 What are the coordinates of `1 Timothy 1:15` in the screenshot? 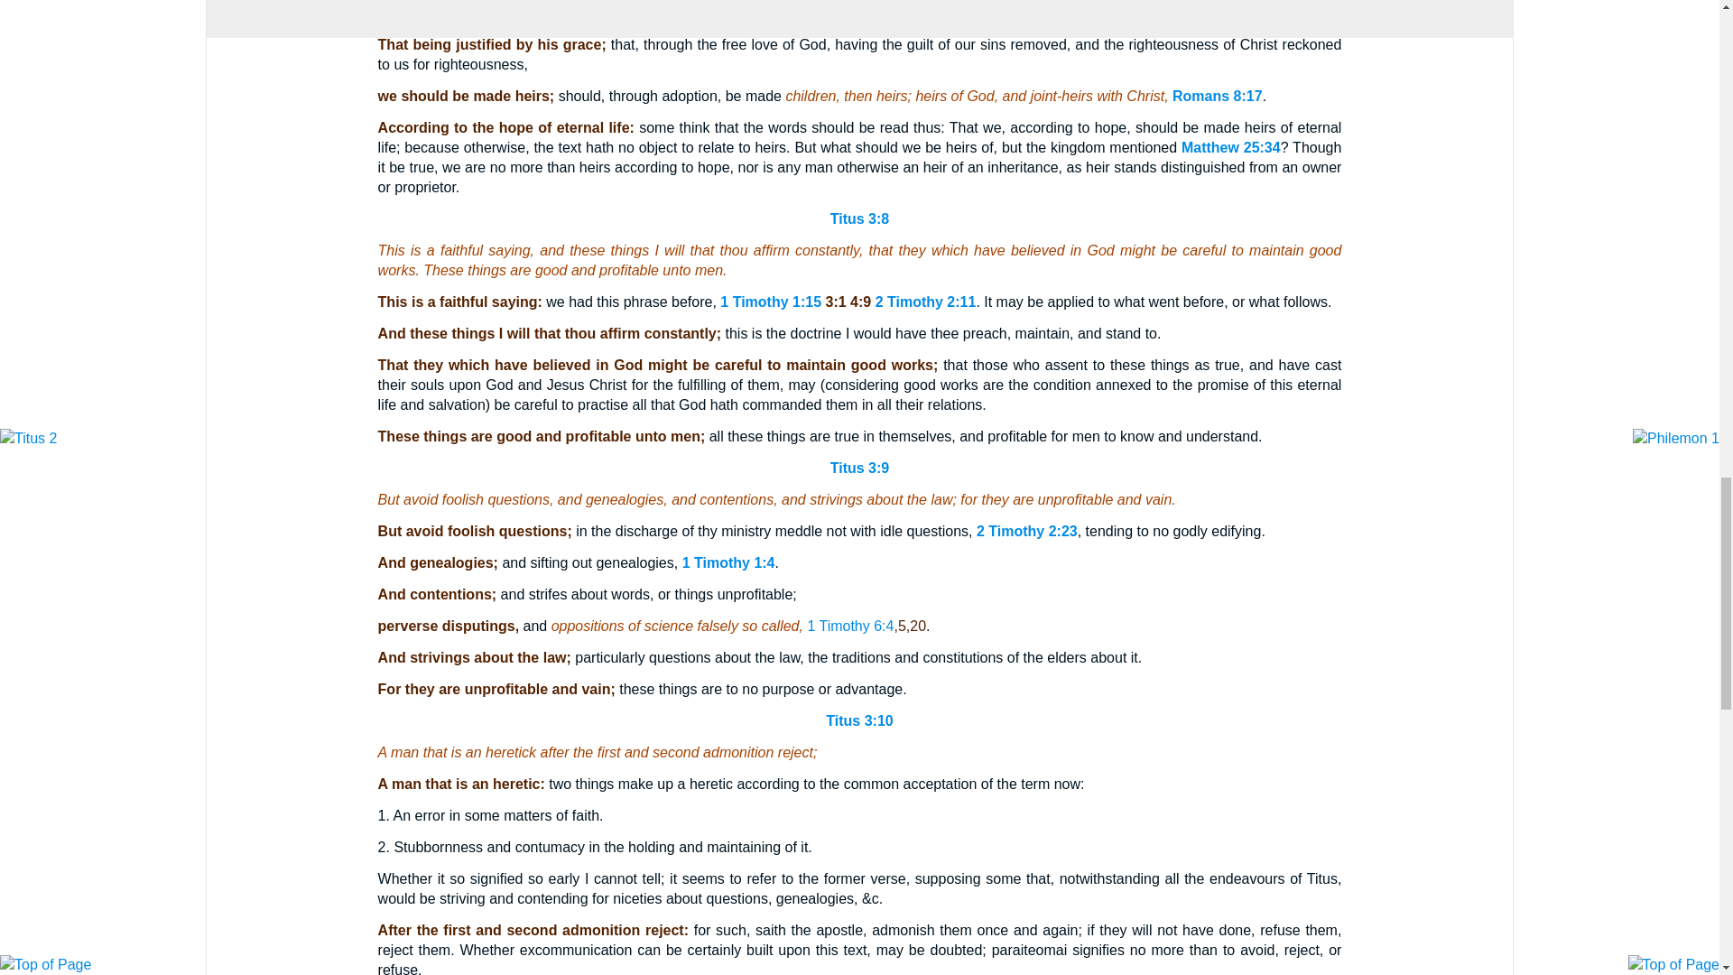 It's located at (771, 302).